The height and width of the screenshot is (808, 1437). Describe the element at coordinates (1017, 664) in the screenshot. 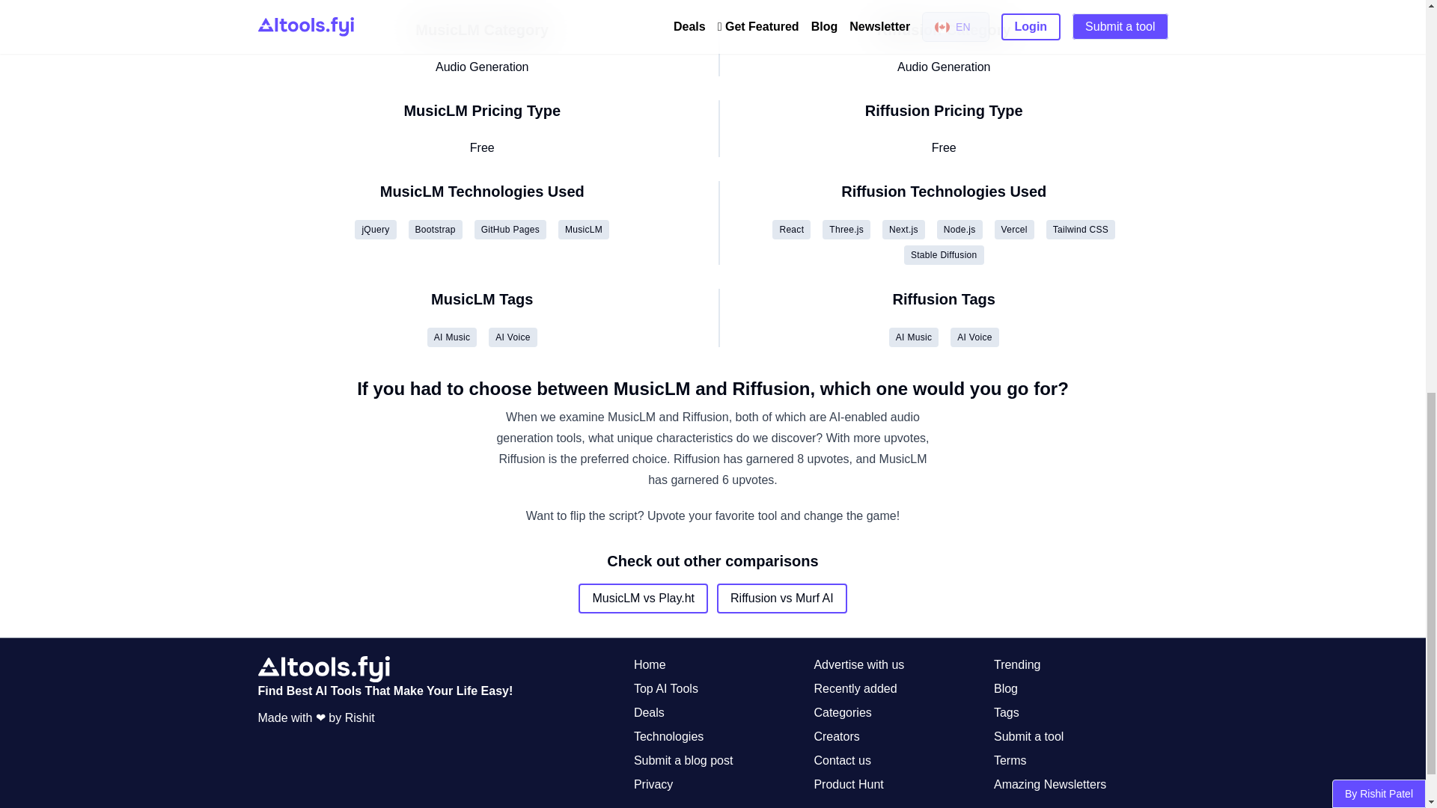

I see `Trending` at that location.